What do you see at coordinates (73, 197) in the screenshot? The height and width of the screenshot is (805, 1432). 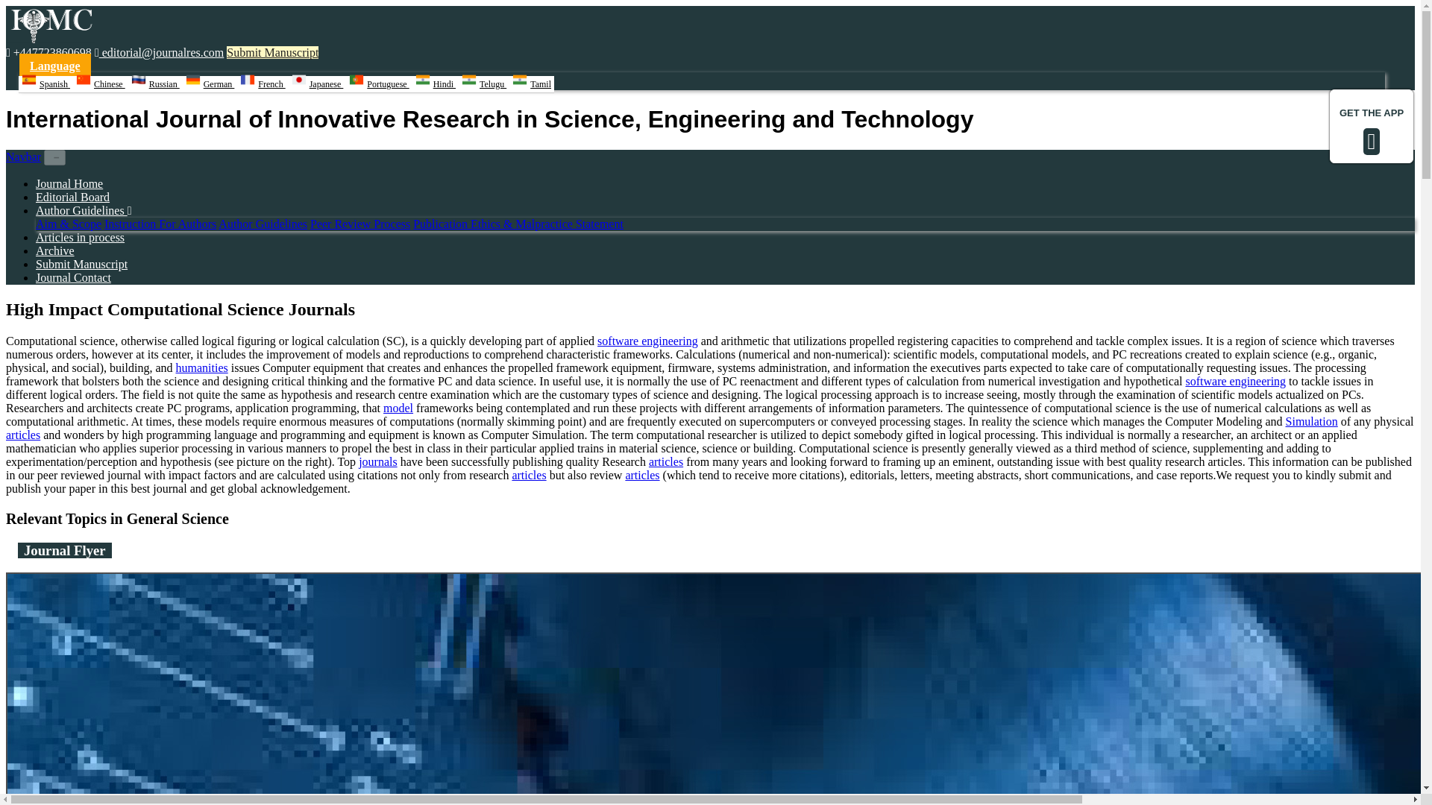 I see `Editorial Board` at bounding box center [73, 197].